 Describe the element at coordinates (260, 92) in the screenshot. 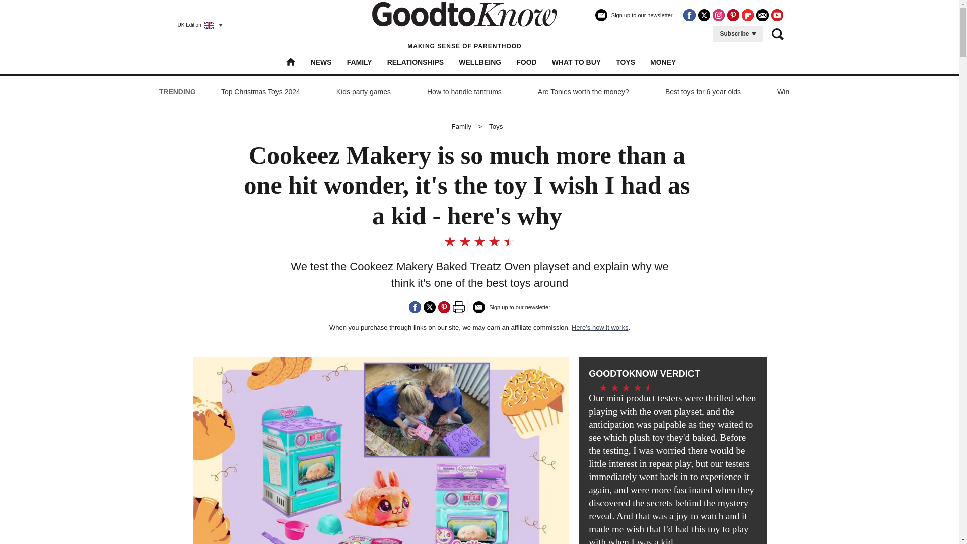

I see `Top Christmas Toys 2024` at that location.